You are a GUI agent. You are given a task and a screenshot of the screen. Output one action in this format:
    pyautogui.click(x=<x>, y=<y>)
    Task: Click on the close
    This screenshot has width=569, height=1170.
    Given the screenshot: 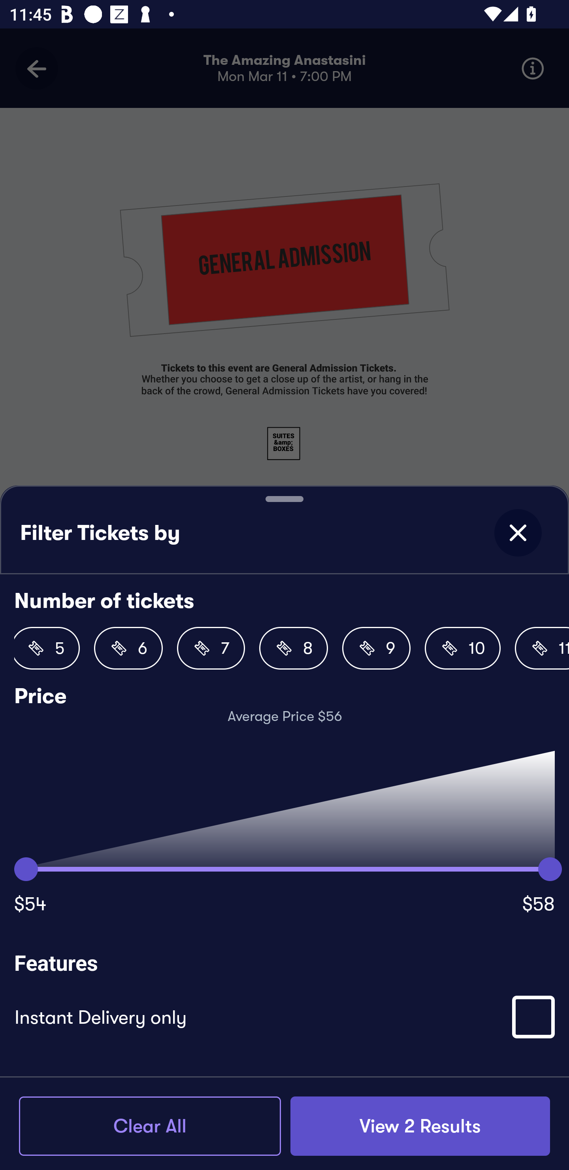 What is the action you would take?
    pyautogui.click(x=518, y=533)
    